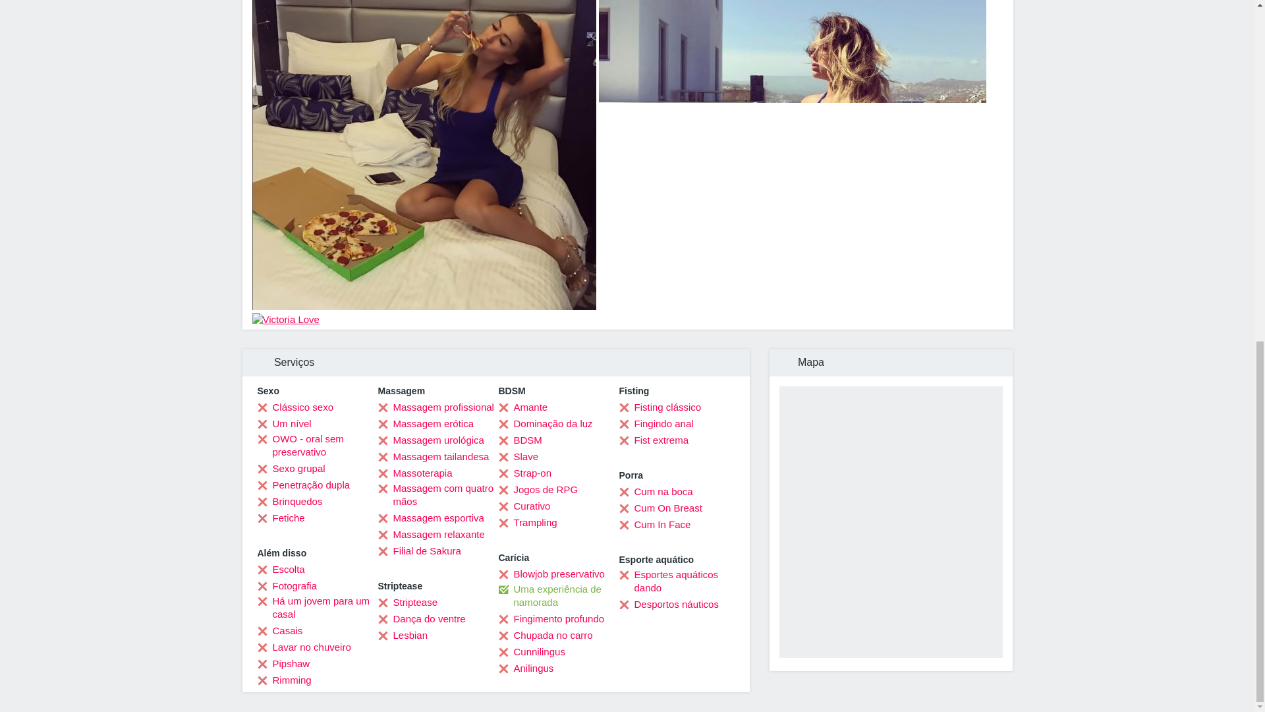 The width and height of the screenshot is (1265, 712). Describe the element at coordinates (281, 518) in the screenshot. I see `Fetiche` at that location.